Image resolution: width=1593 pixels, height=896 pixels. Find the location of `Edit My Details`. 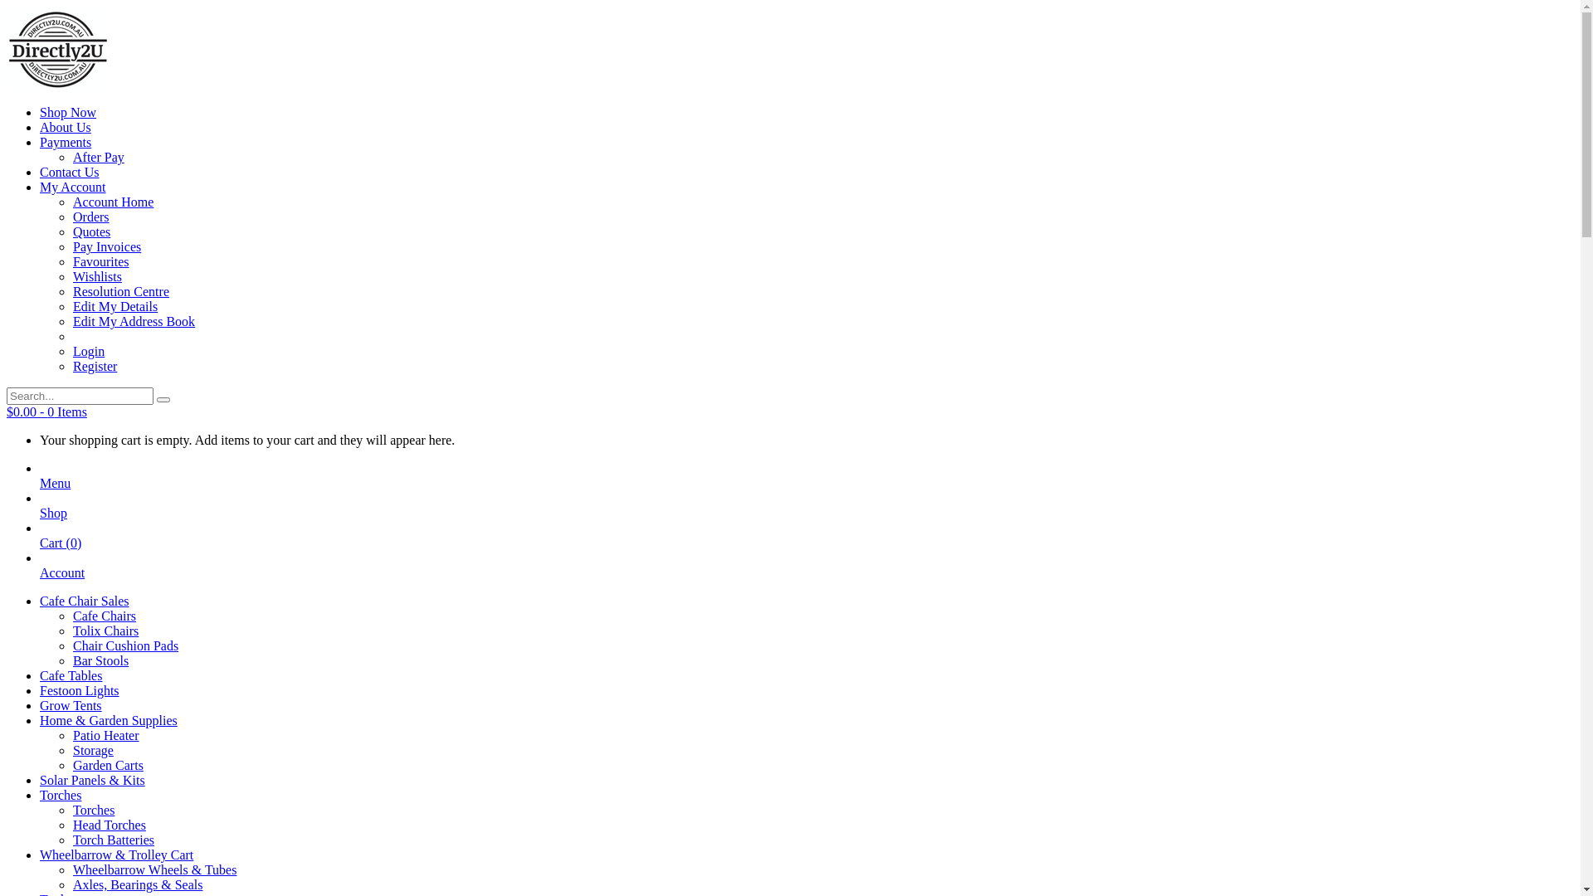

Edit My Details is located at coordinates (115, 307).